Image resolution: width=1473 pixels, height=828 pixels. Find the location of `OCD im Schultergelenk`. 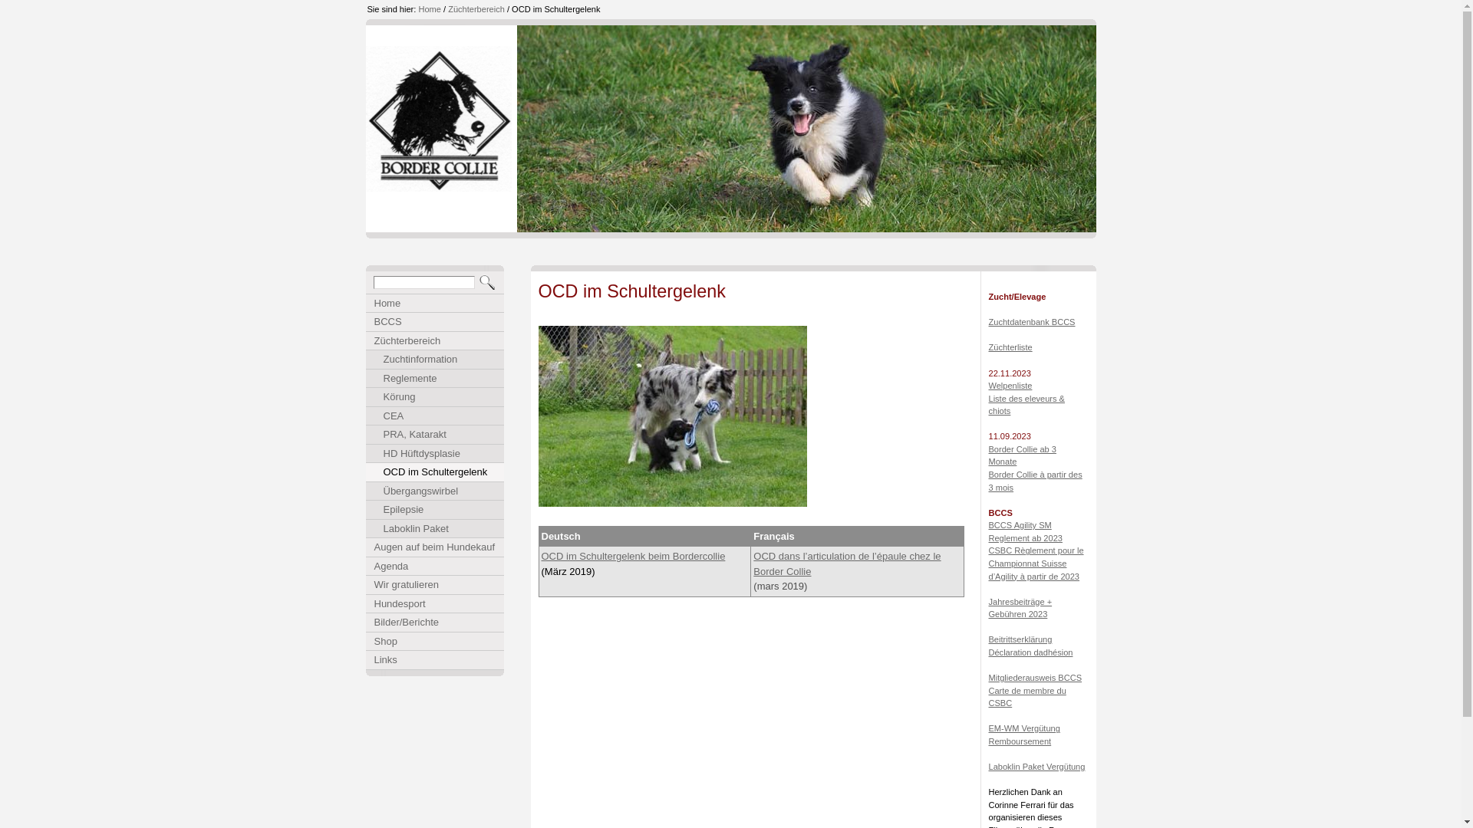

OCD im Schultergelenk is located at coordinates (555, 9).